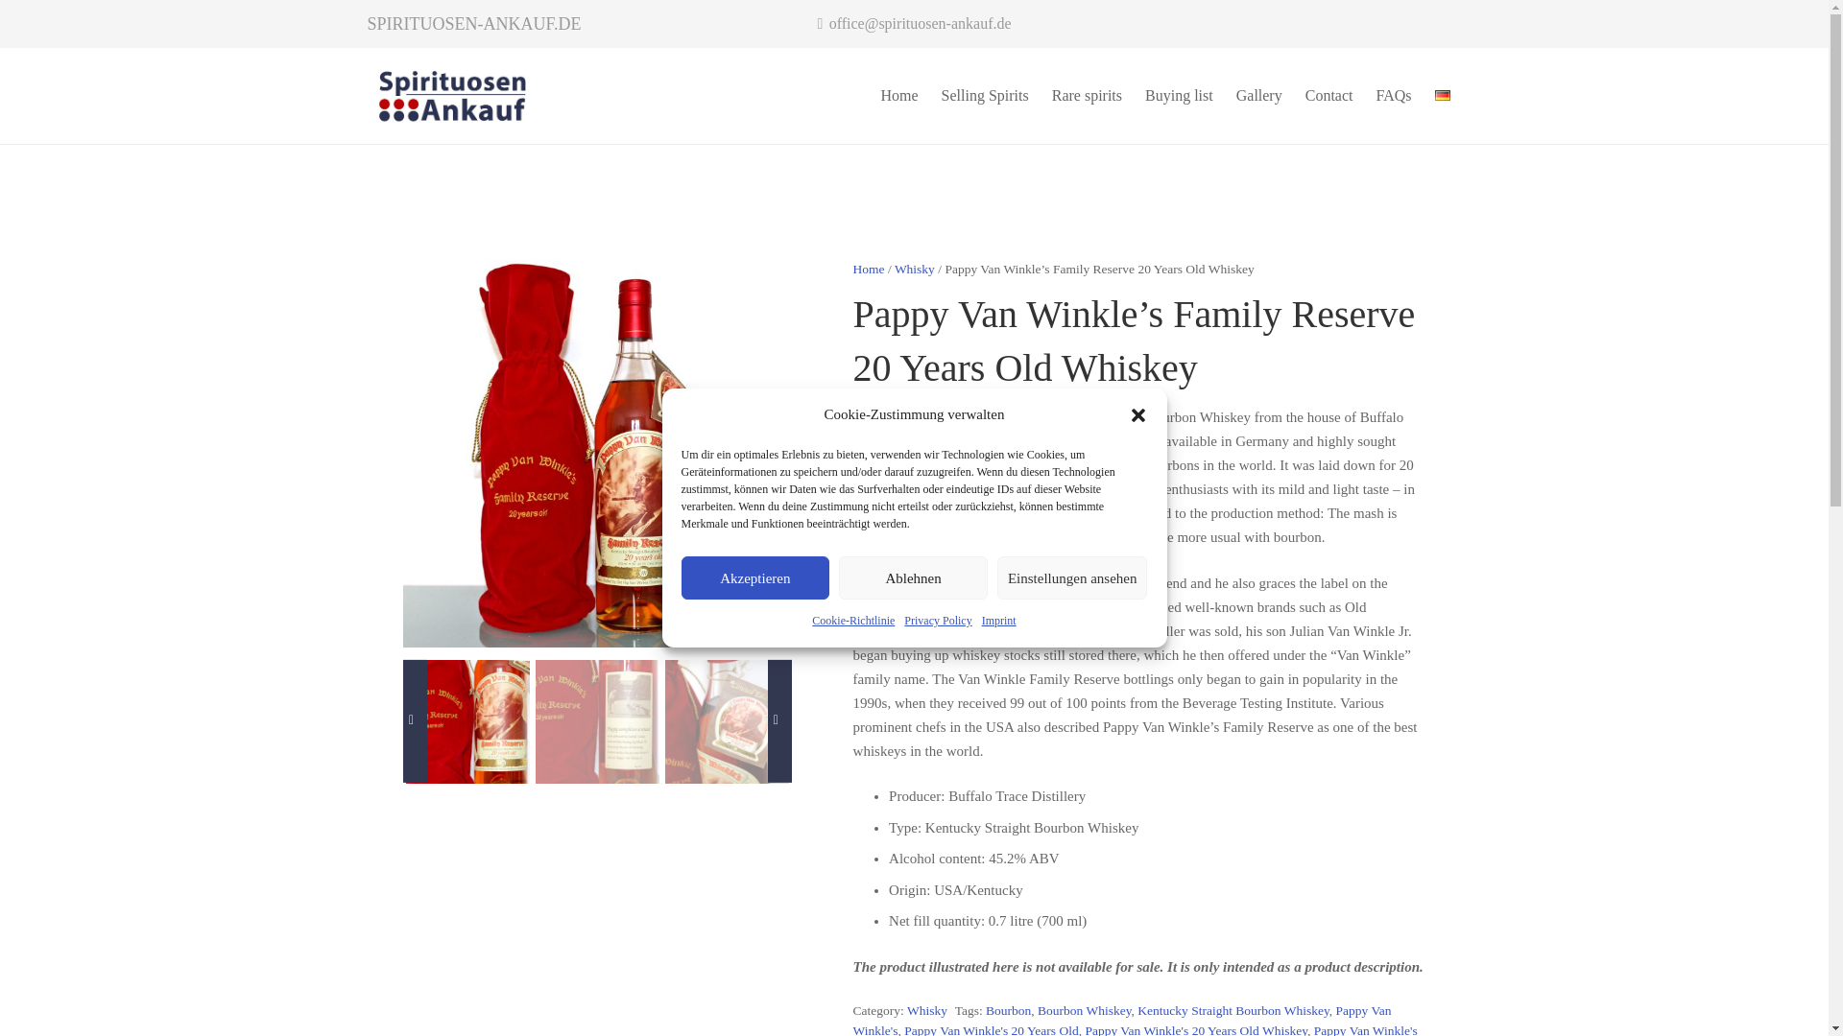  I want to click on Privacy Policy, so click(937, 621).